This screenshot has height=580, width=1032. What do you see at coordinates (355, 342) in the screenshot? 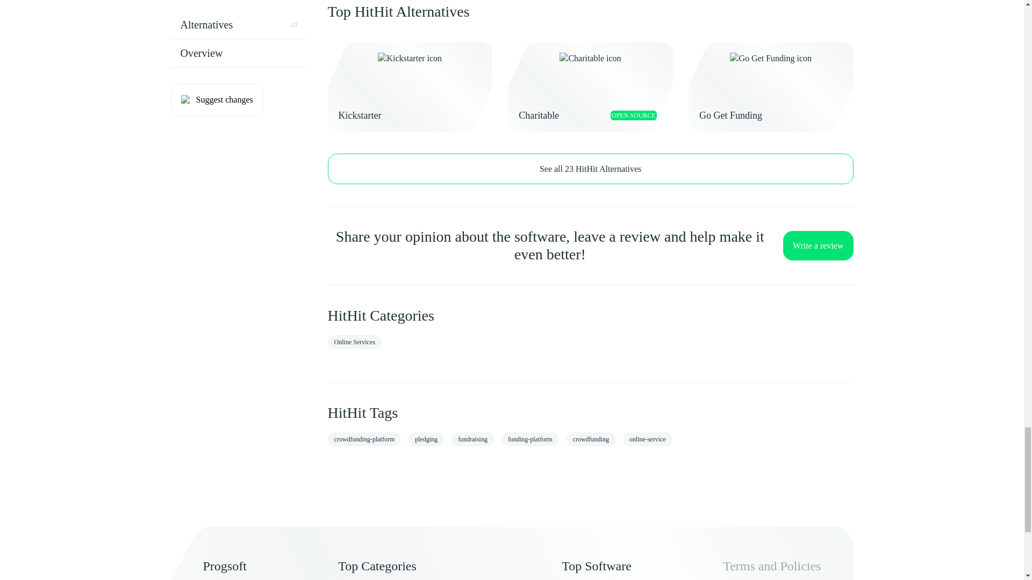
I see `Go to Online Services` at bounding box center [355, 342].